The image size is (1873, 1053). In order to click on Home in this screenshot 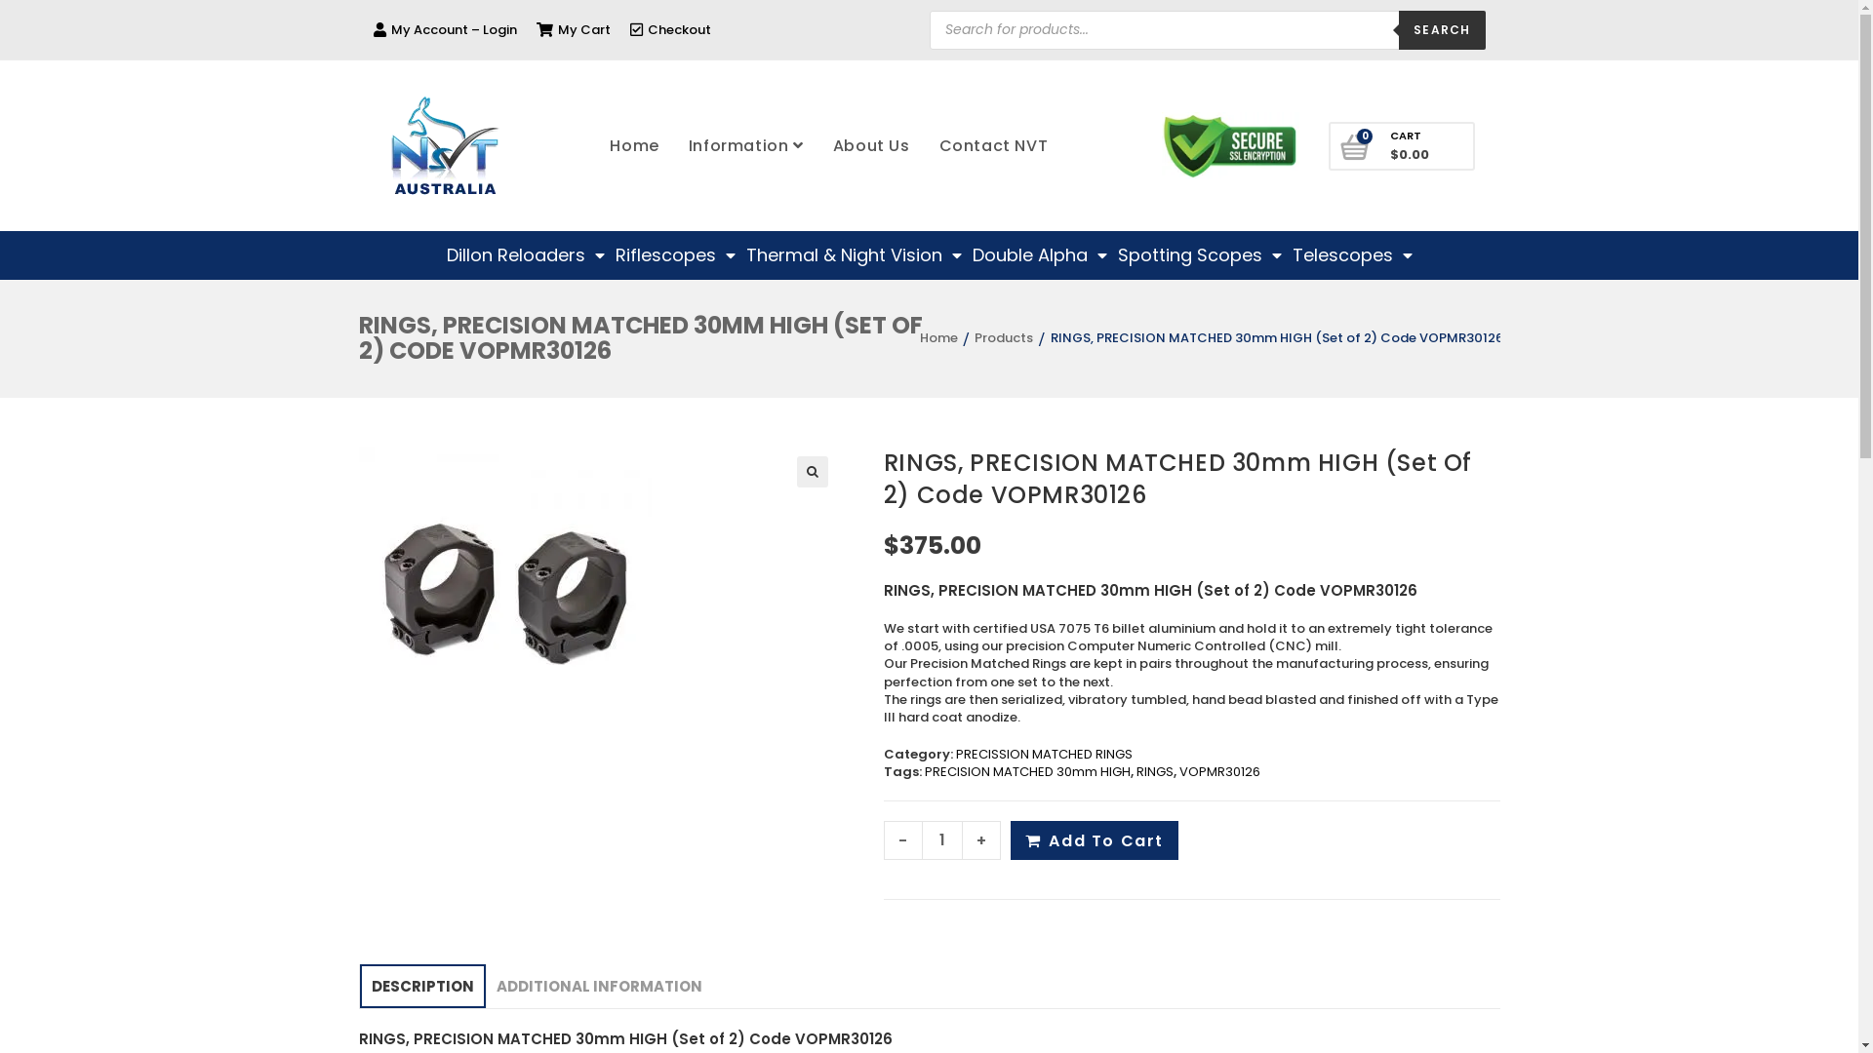, I will do `click(936, 337)`.